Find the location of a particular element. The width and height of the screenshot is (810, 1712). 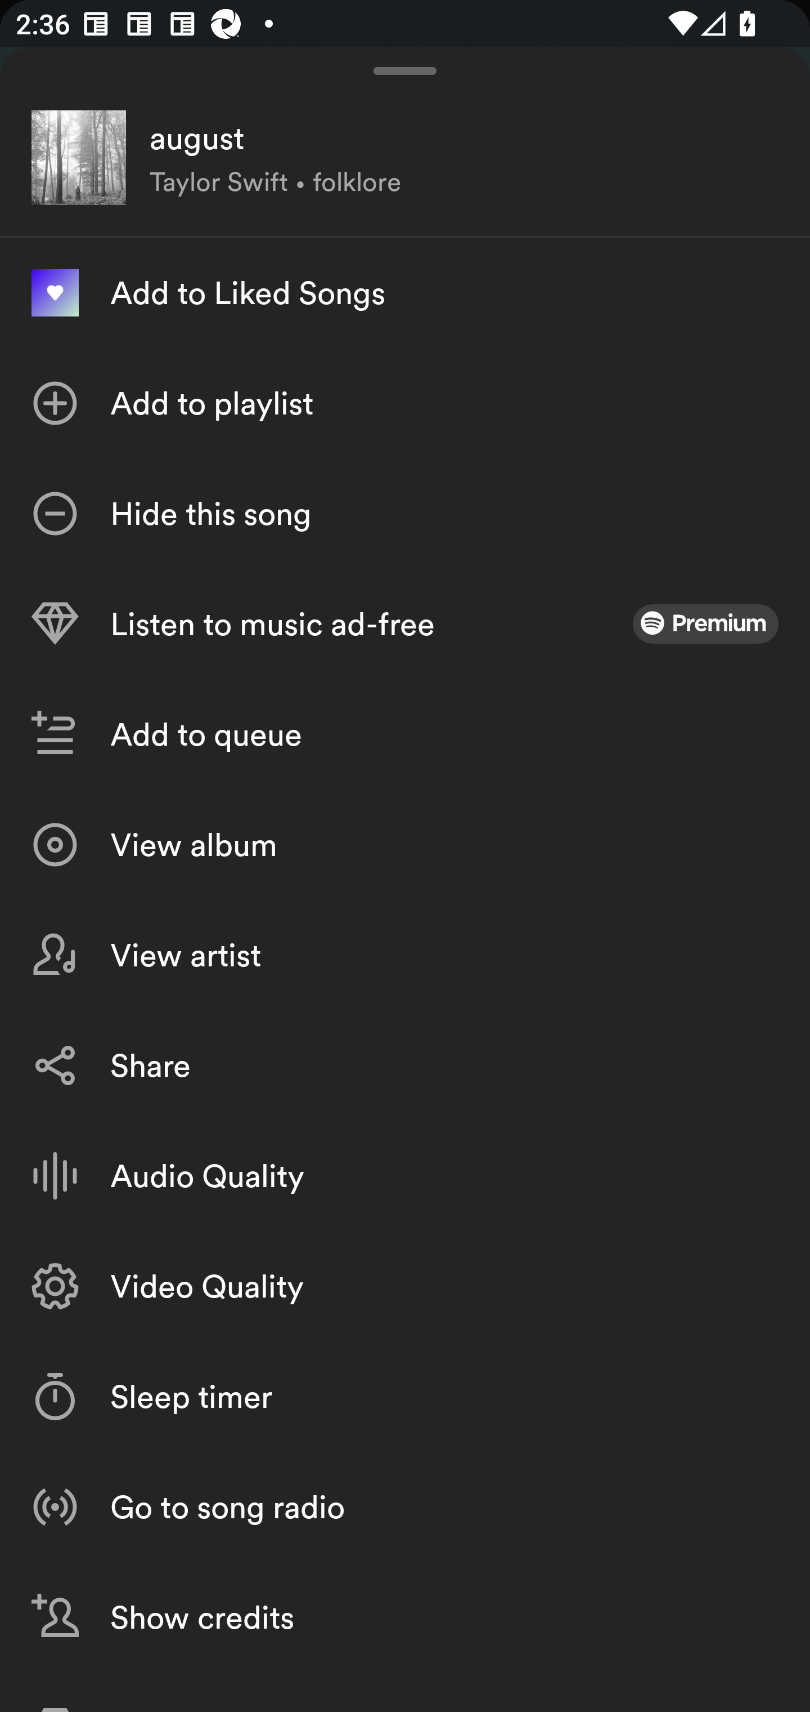

Show credits is located at coordinates (405, 1617).